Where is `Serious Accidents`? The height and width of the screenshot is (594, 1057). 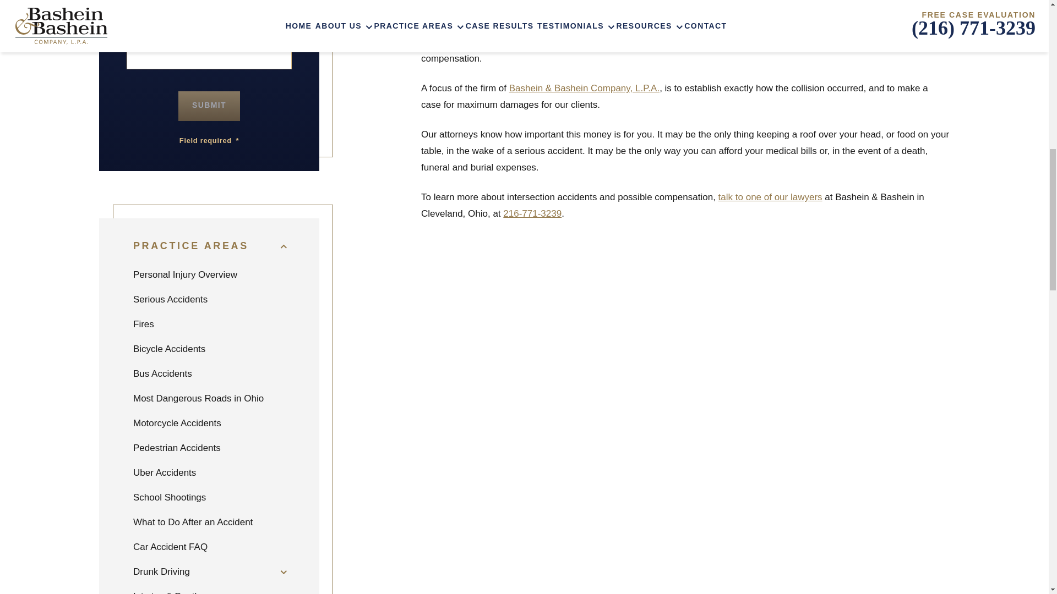 Serious Accidents is located at coordinates (209, 299).